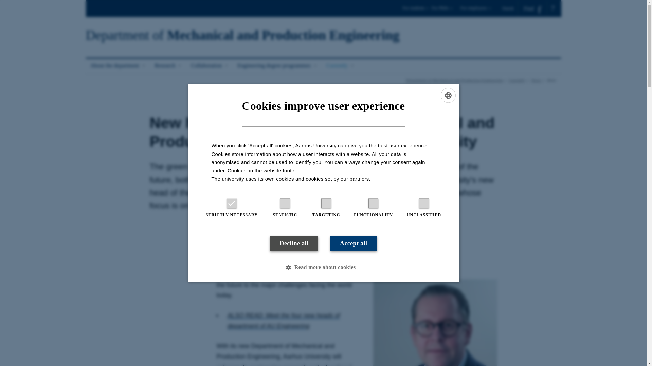 The height and width of the screenshot is (366, 652). Describe the element at coordinates (475, 10) in the screenshot. I see `For employees` at that location.